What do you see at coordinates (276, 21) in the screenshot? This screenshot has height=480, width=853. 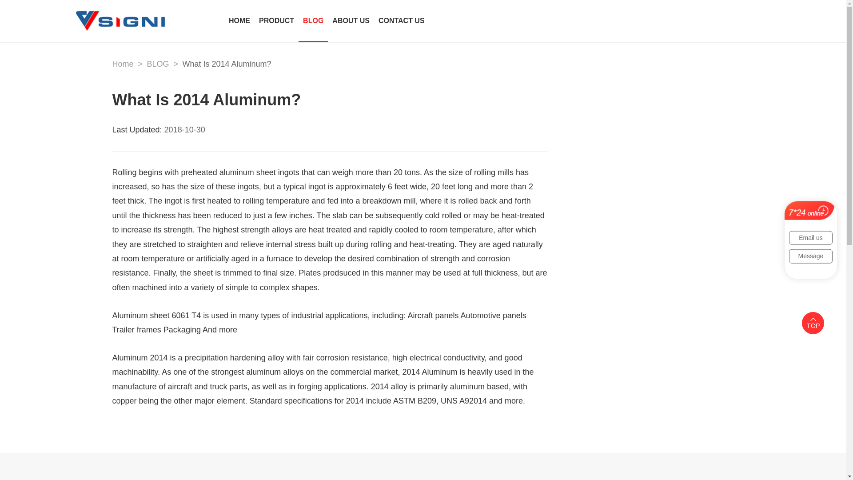 I see `PRODUCT` at bounding box center [276, 21].